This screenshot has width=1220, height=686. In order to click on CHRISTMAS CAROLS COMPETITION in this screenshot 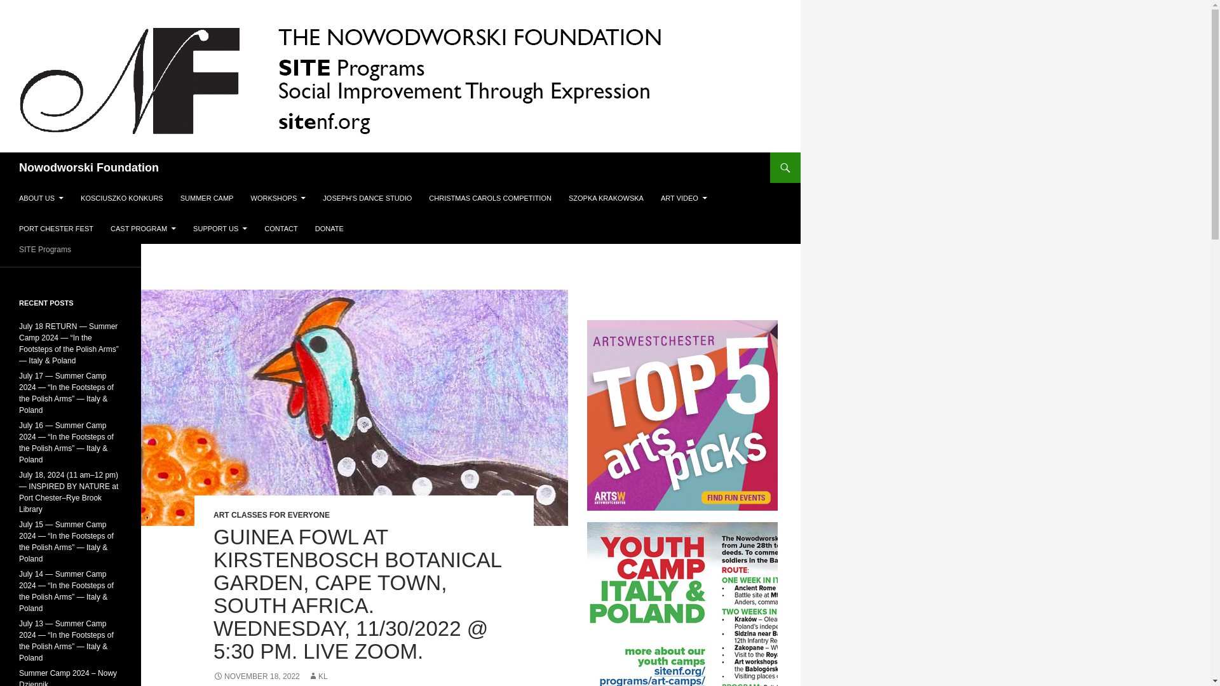, I will do `click(489, 198)`.